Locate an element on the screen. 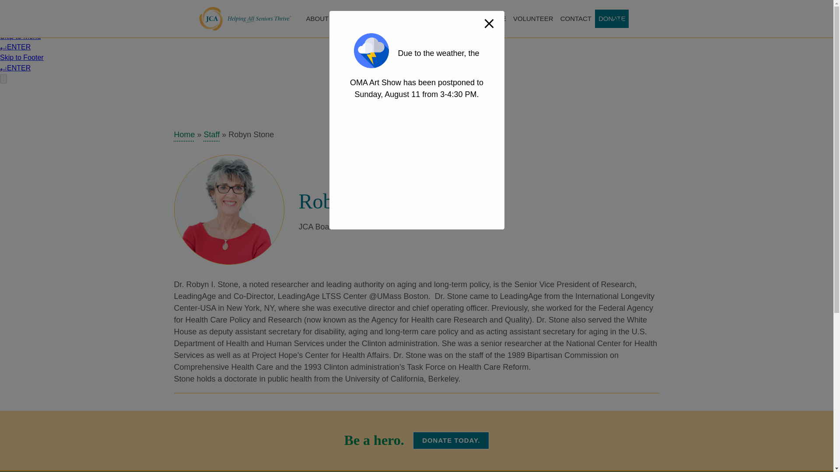 The height and width of the screenshot is (472, 840). Search for: is located at coordinates (623, 17).